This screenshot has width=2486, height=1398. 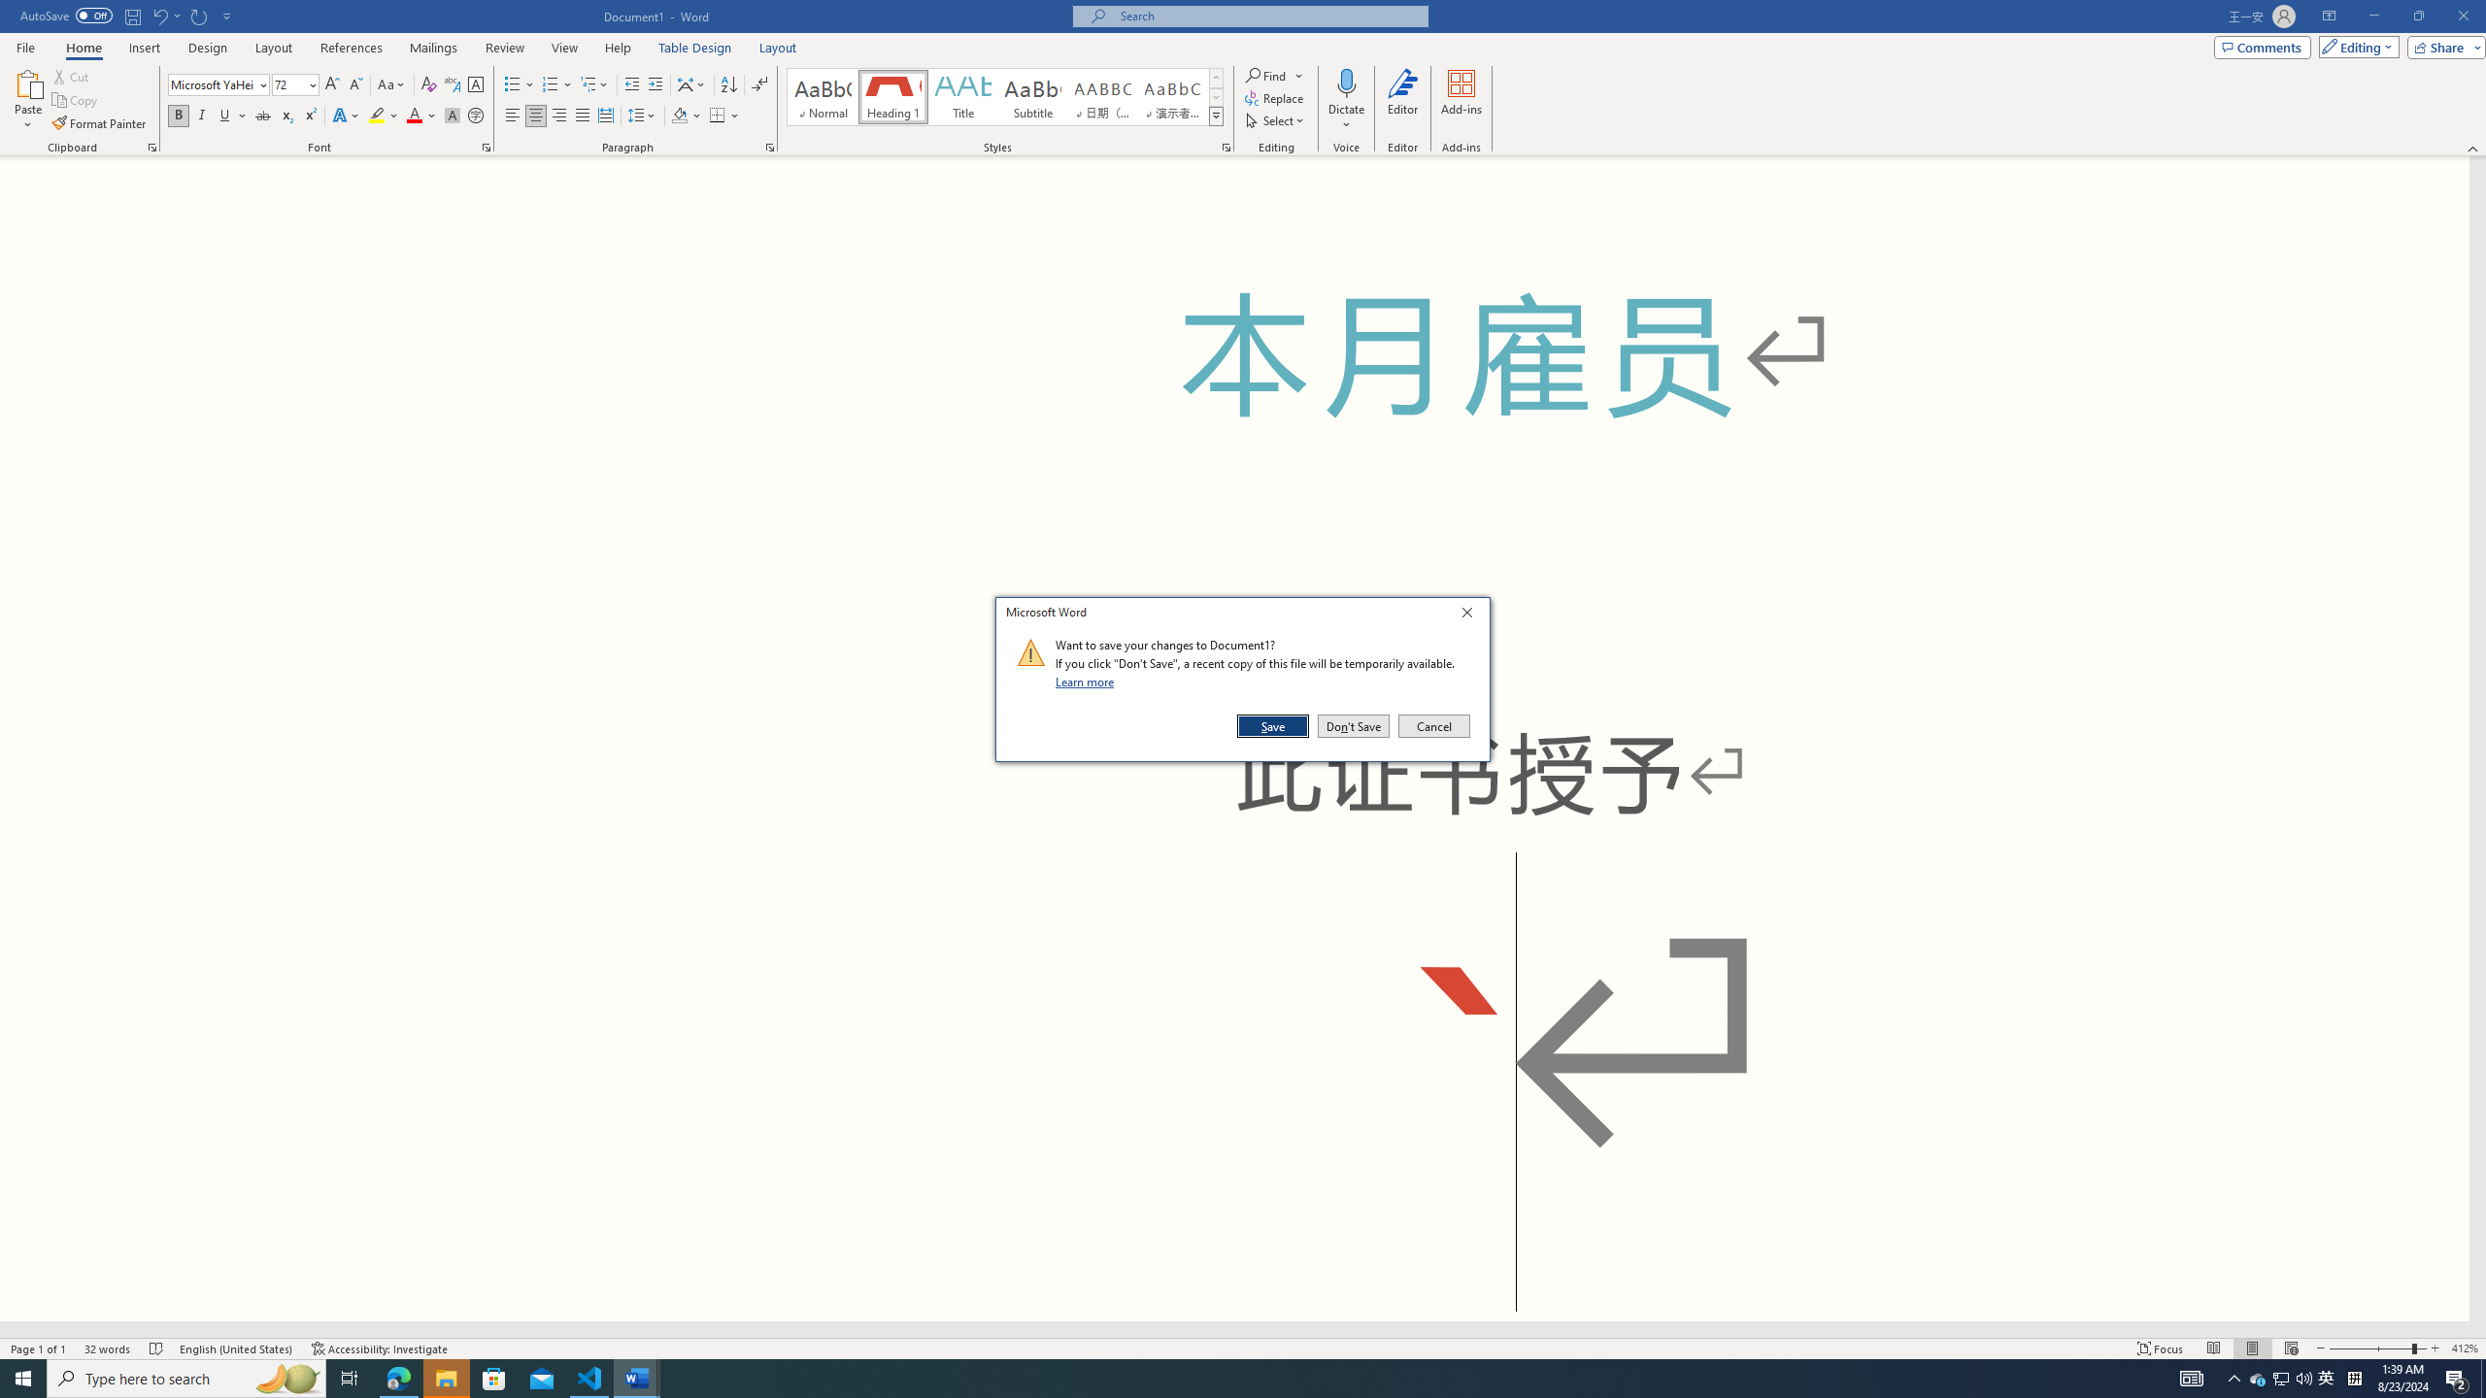 I want to click on Word Count 32 words, so click(x=108, y=1348).